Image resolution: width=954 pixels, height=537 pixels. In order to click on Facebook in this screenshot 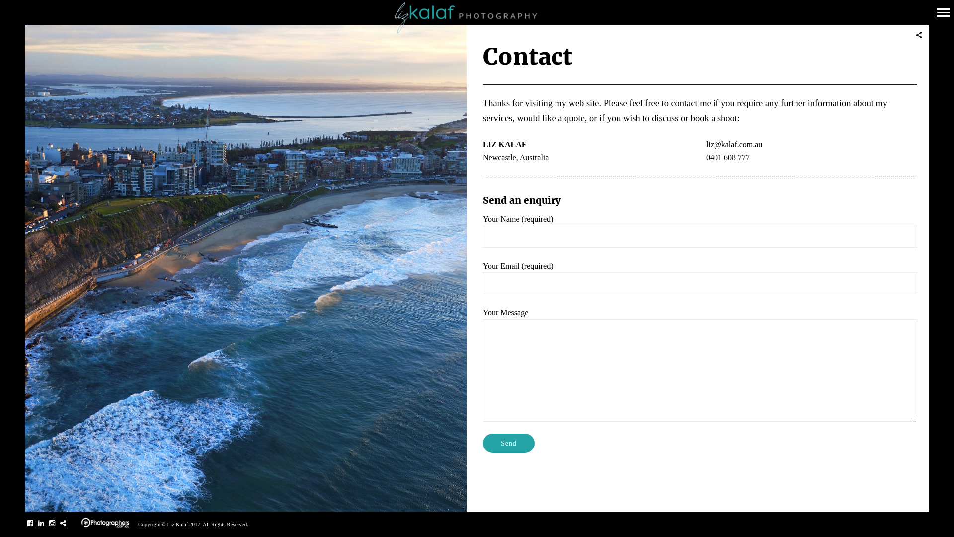, I will do `click(30, 523)`.